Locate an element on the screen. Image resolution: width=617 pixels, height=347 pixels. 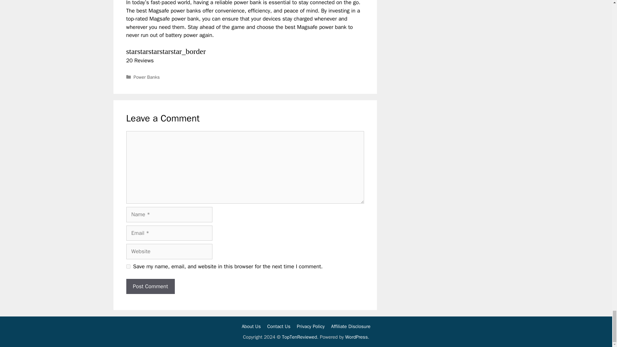
Post Comment is located at coordinates (150, 287).